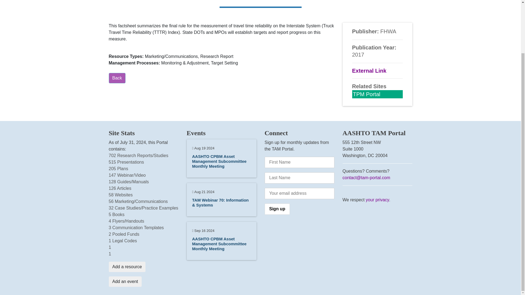 This screenshot has width=525, height=295. Describe the element at coordinates (366, 94) in the screenshot. I see `TPM Portal` at that location.